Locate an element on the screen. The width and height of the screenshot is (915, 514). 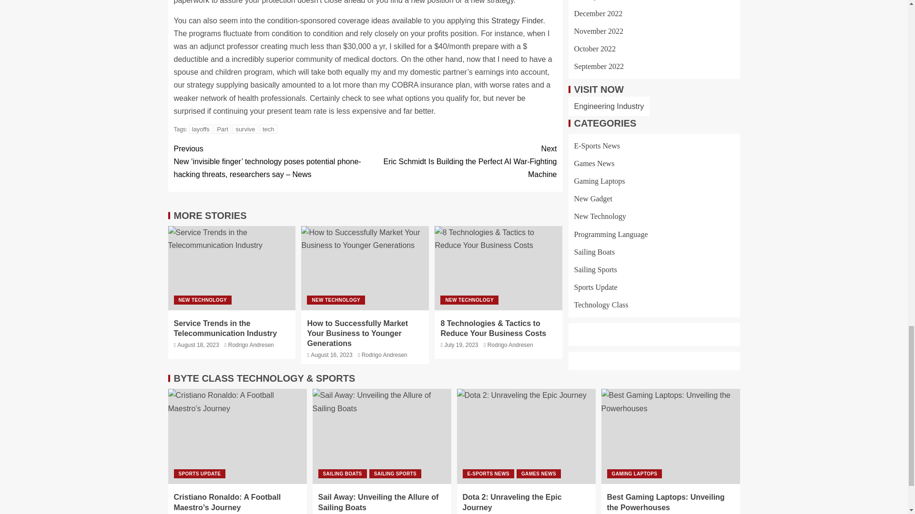
Sail Away: Unveiling the Allure of Sailing Boats is located at coordinates (382, 436).